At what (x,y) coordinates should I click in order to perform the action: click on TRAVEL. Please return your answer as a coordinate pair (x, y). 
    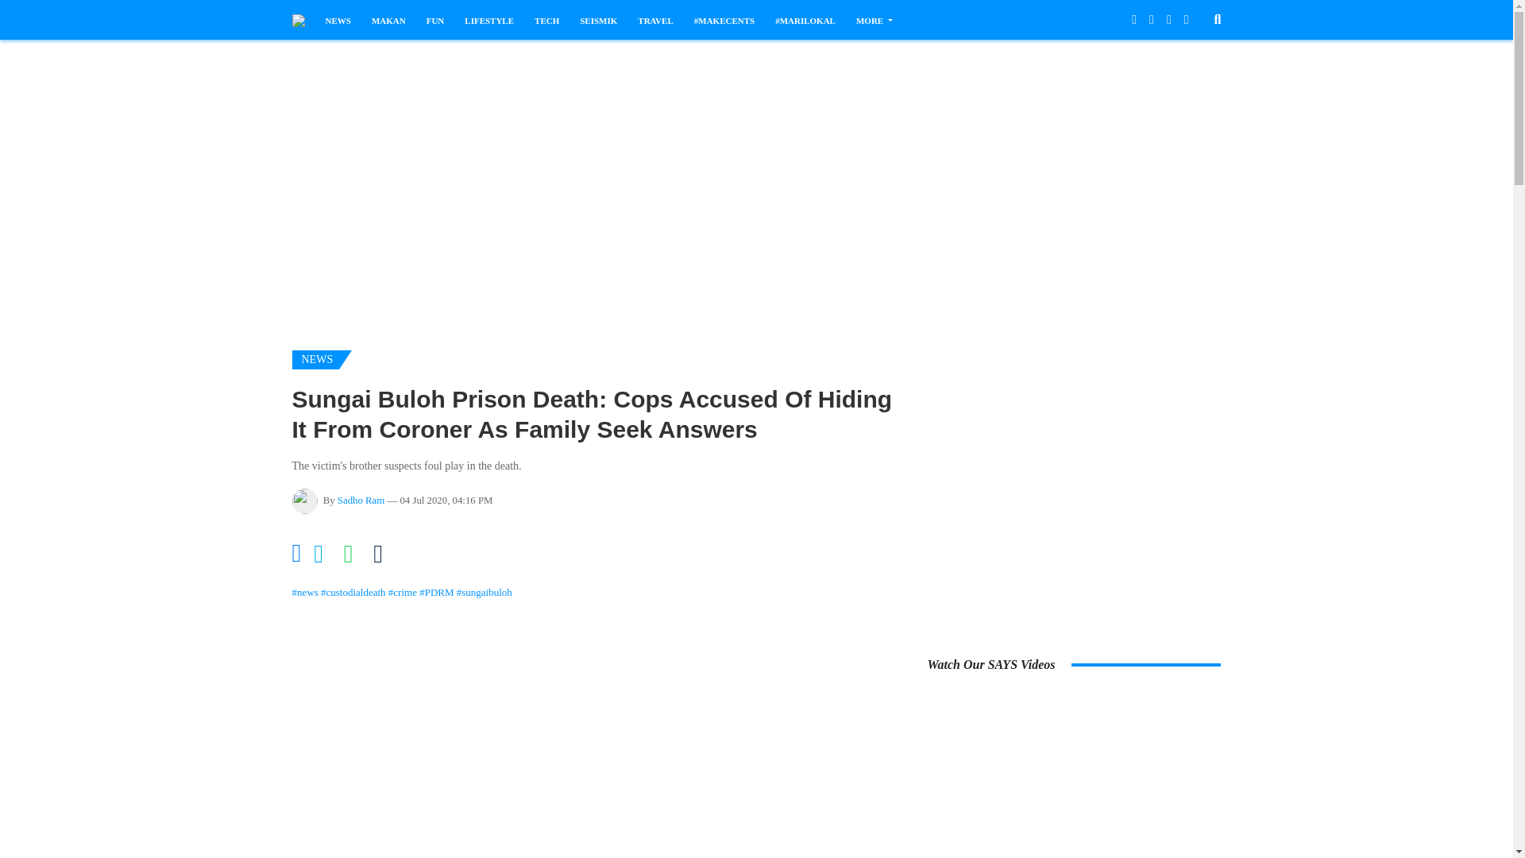
    Looking at the image, I should click on (654, 21).